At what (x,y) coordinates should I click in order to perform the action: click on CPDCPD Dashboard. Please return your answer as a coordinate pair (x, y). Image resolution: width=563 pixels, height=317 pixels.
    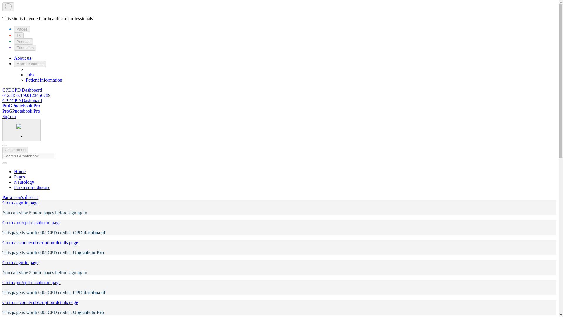
    Looking at the image, I should click on (22, 100).